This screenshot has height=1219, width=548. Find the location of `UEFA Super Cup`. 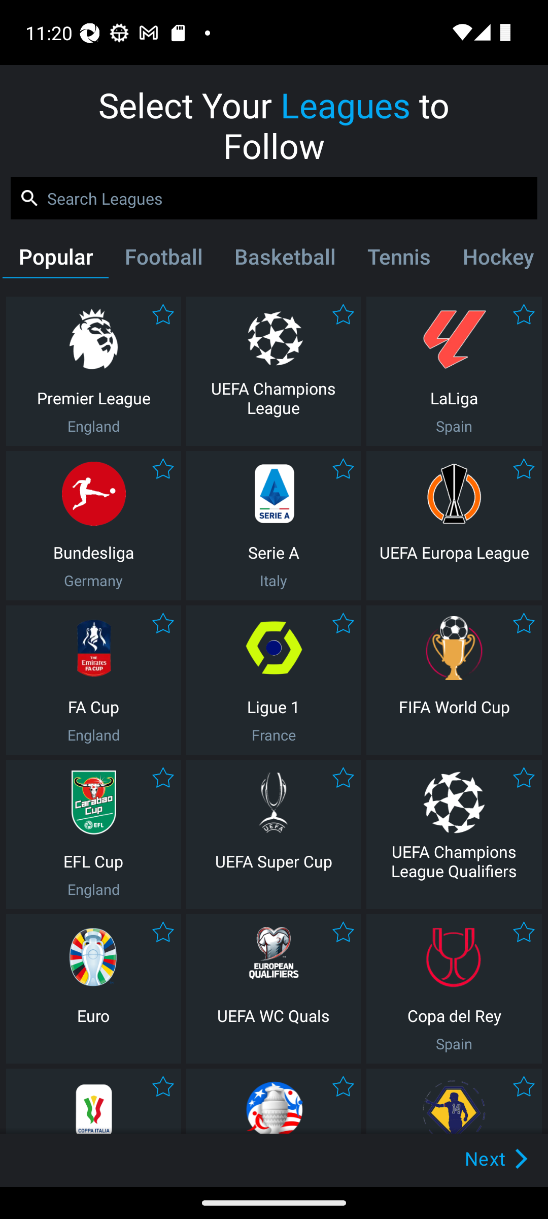

UEFA Super Cup is located at coordinates (273, 834).